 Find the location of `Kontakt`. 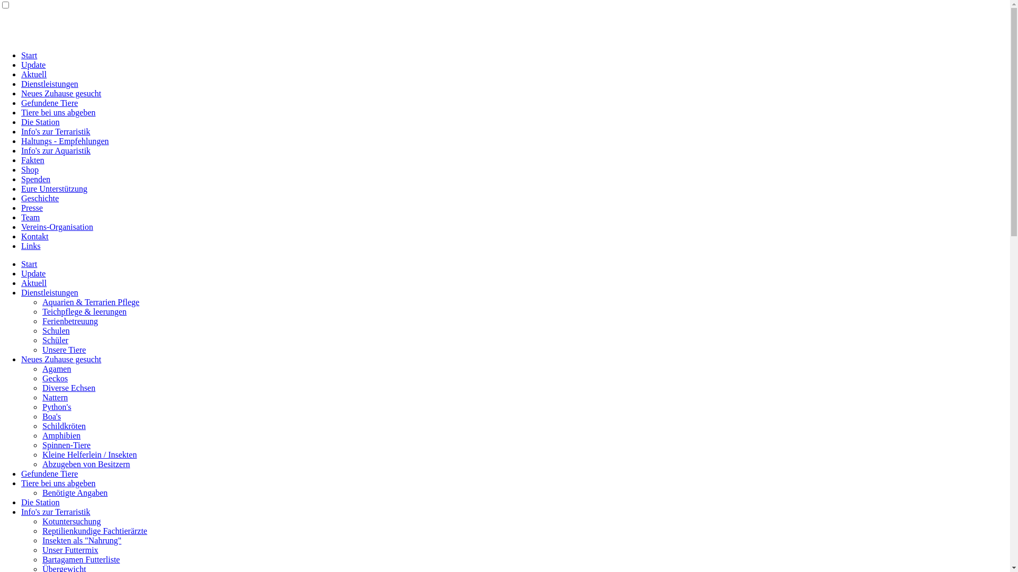

Kontakt is located at coordinates (35, 236).